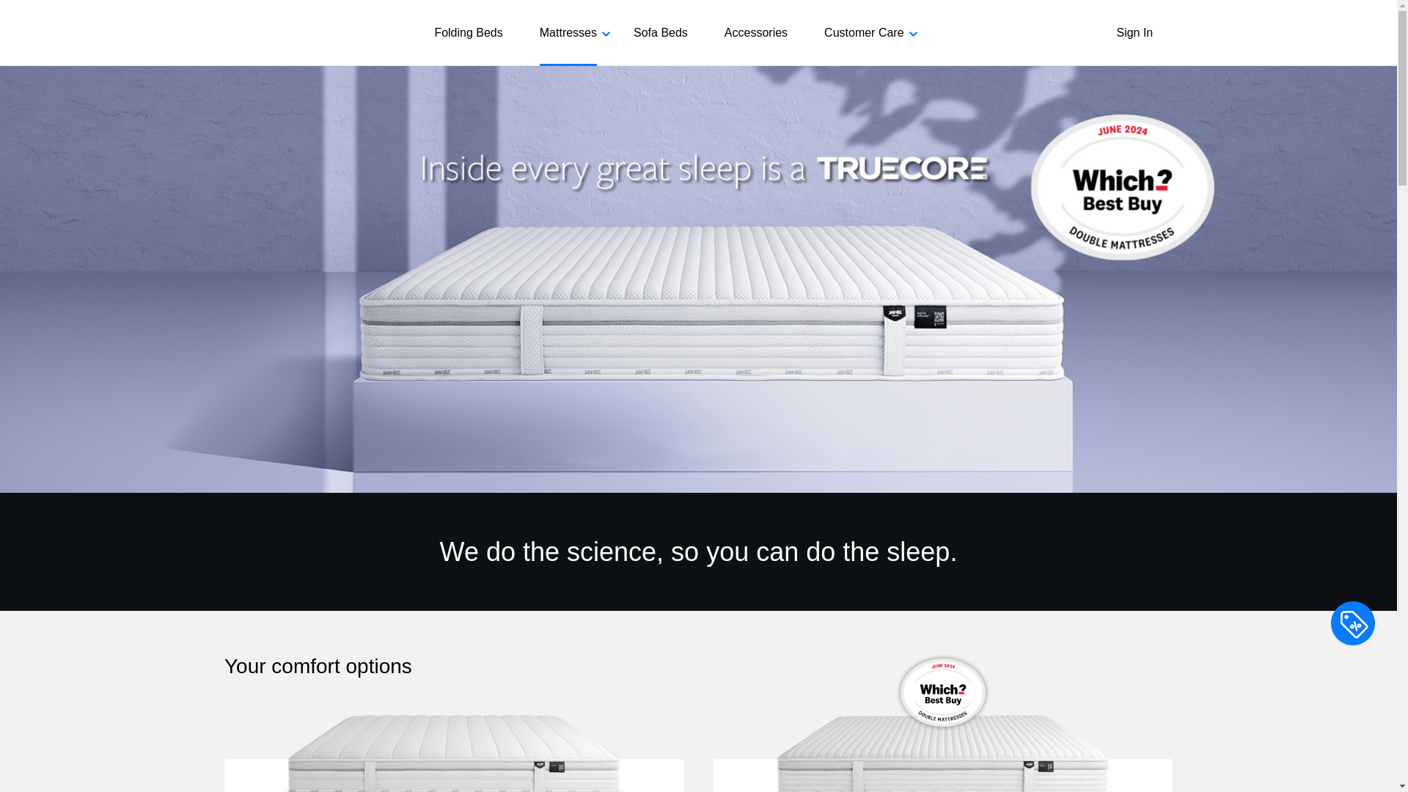 Image resolution: width=1408 pixels, height=792 pixels. I want to click on Create an account, so click(865, 79).